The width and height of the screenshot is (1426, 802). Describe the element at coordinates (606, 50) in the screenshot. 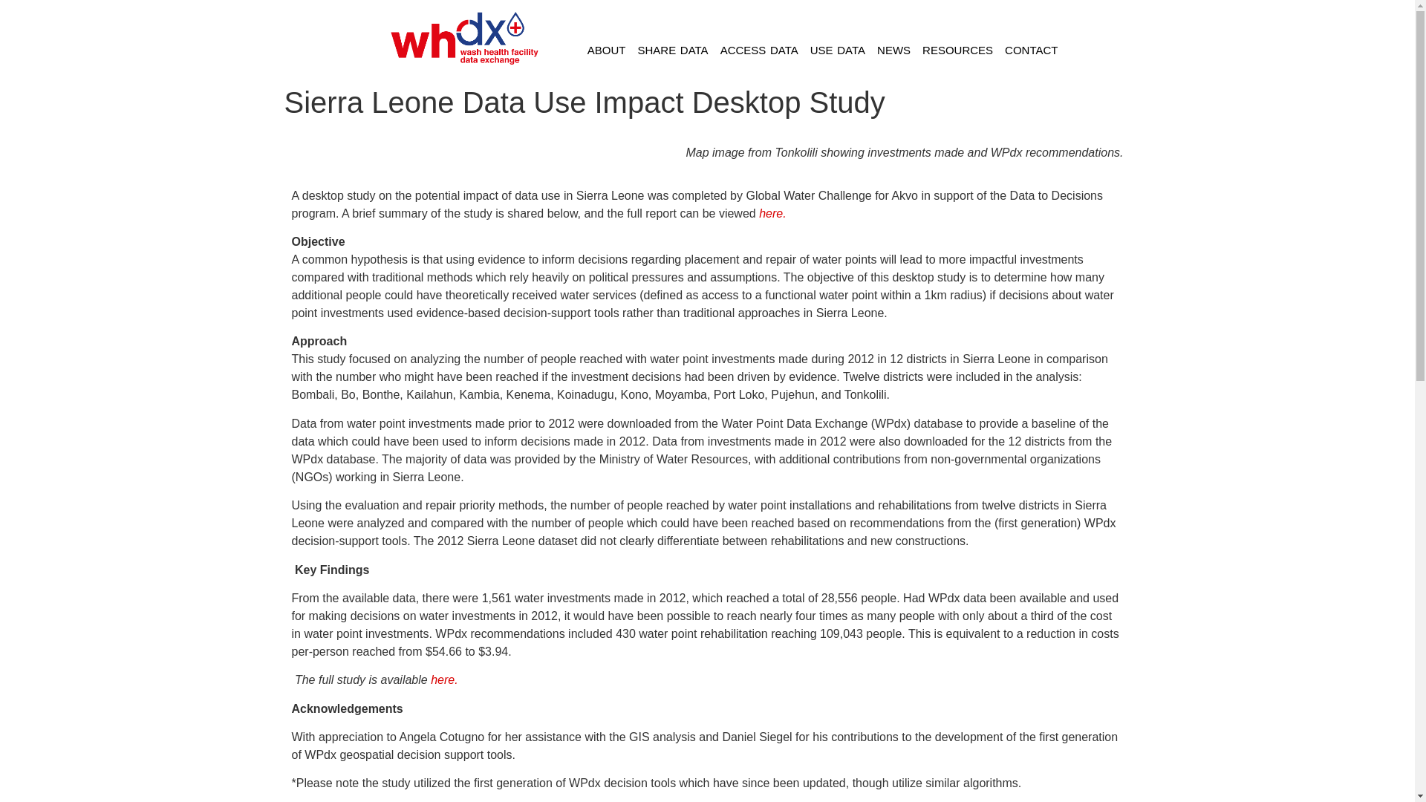

I see `ABOUT` at that location.